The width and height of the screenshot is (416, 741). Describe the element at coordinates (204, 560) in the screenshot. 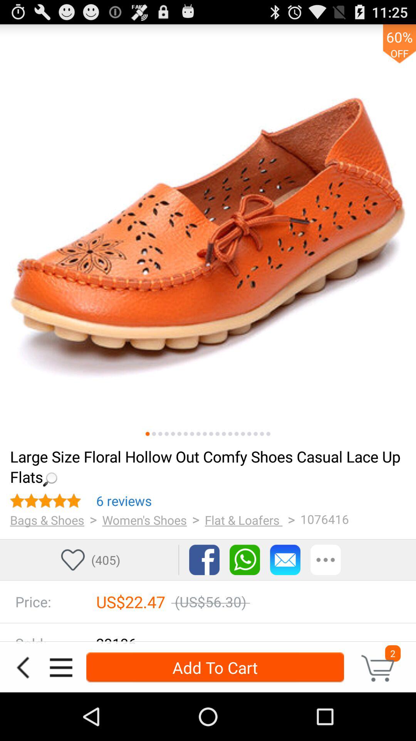

I see `facebook share` at that location.